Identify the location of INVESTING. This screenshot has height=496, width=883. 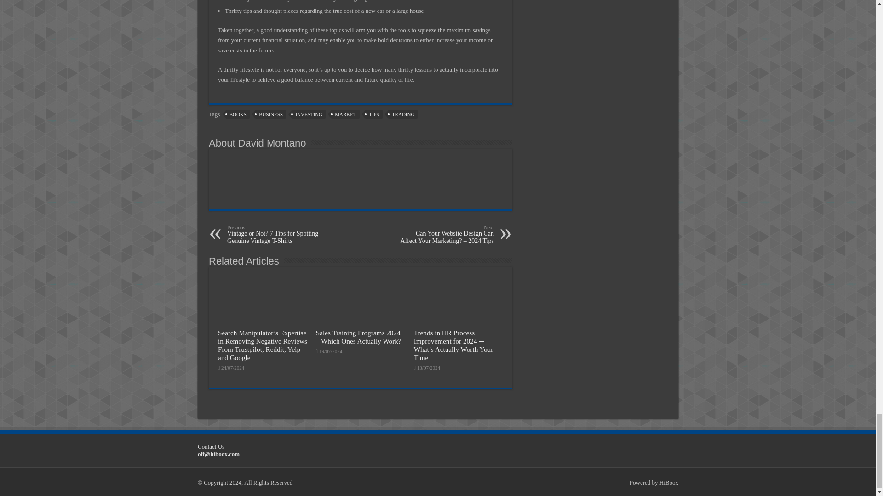
(309, 114).